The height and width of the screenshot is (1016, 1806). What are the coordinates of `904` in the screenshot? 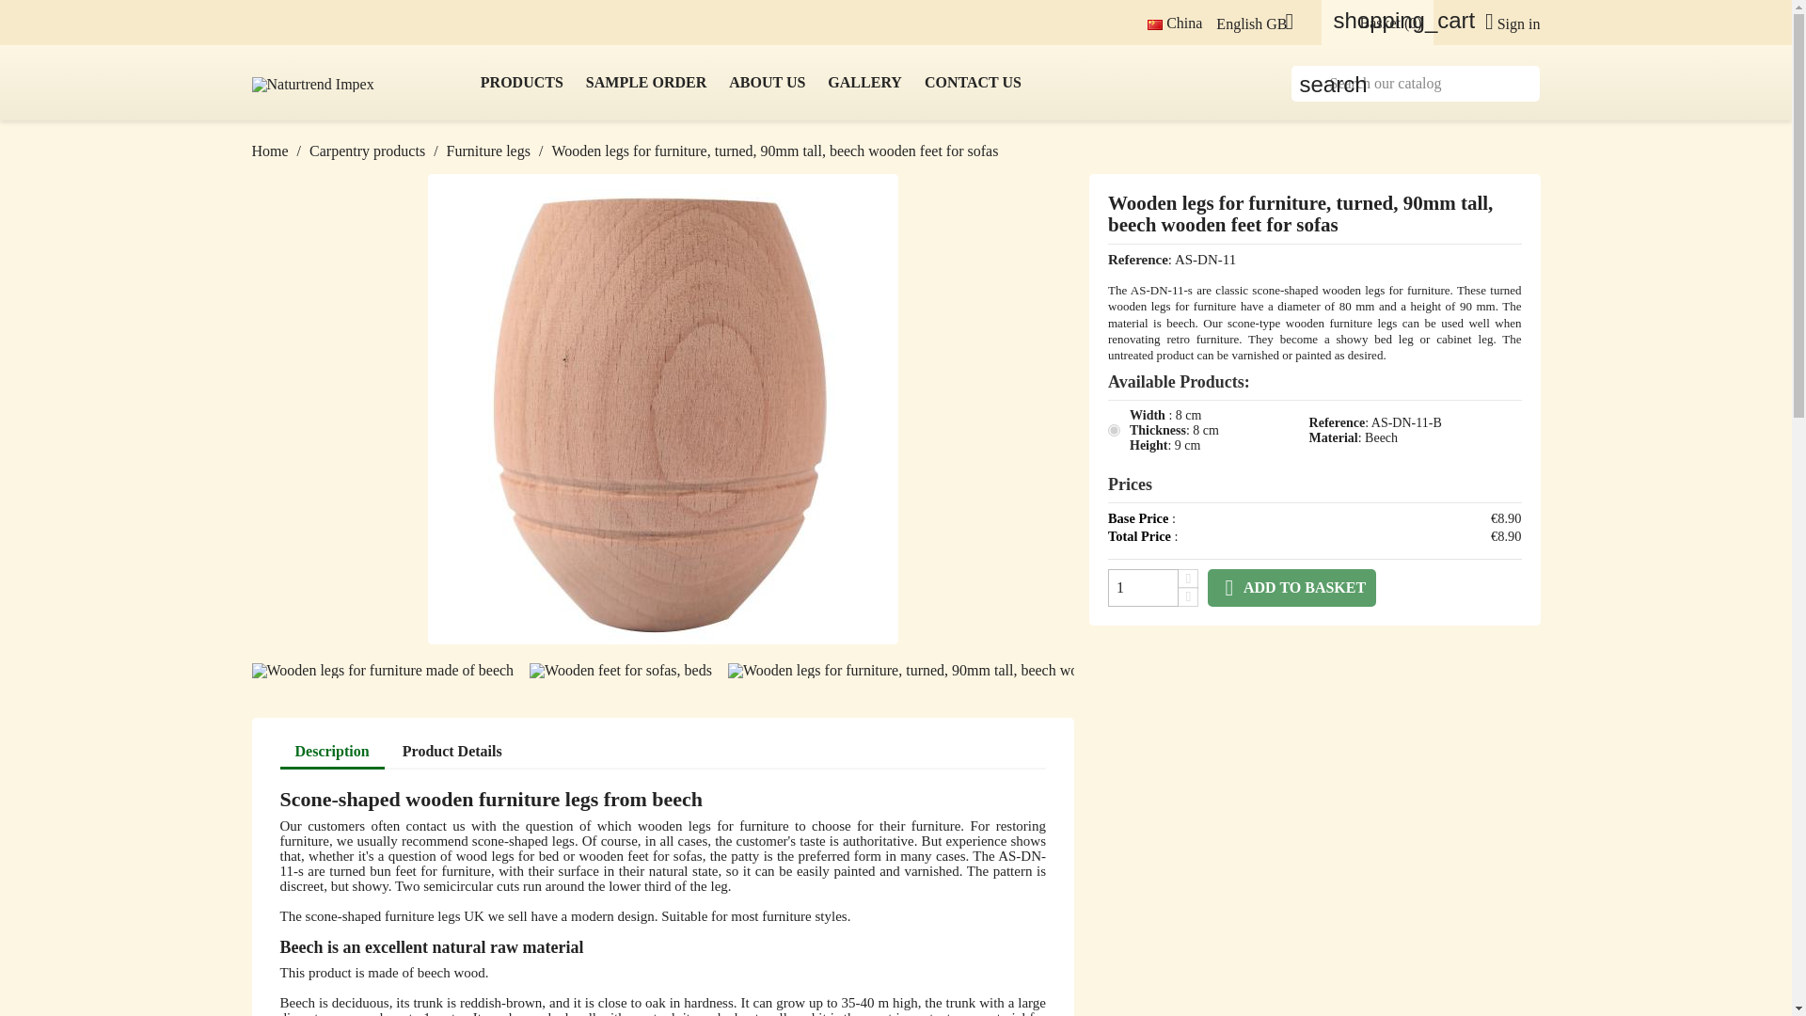 It's located at (1114, 431).